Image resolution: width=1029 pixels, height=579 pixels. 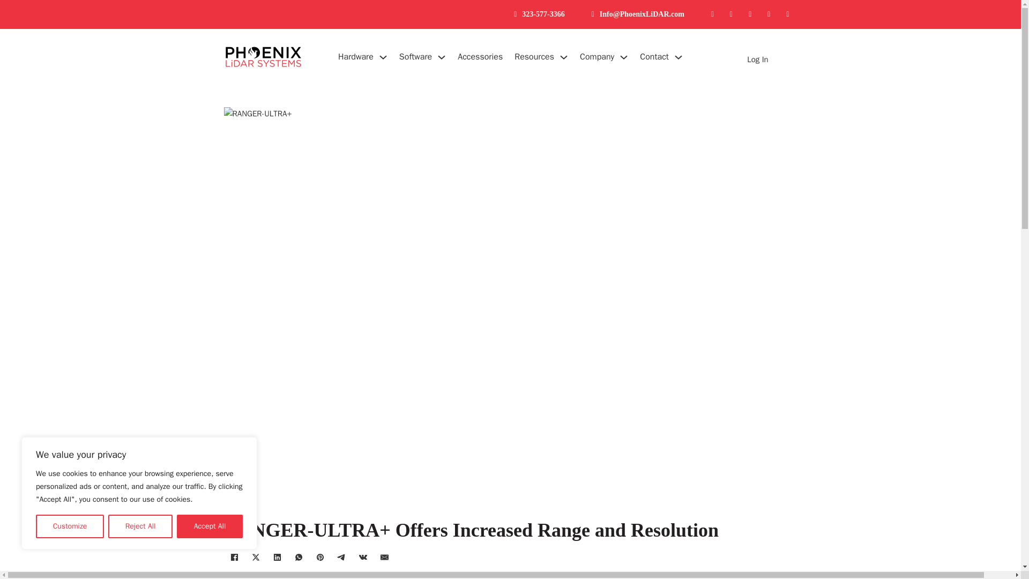 I want to click on 323-577-3366, so click(x=539, y=14).